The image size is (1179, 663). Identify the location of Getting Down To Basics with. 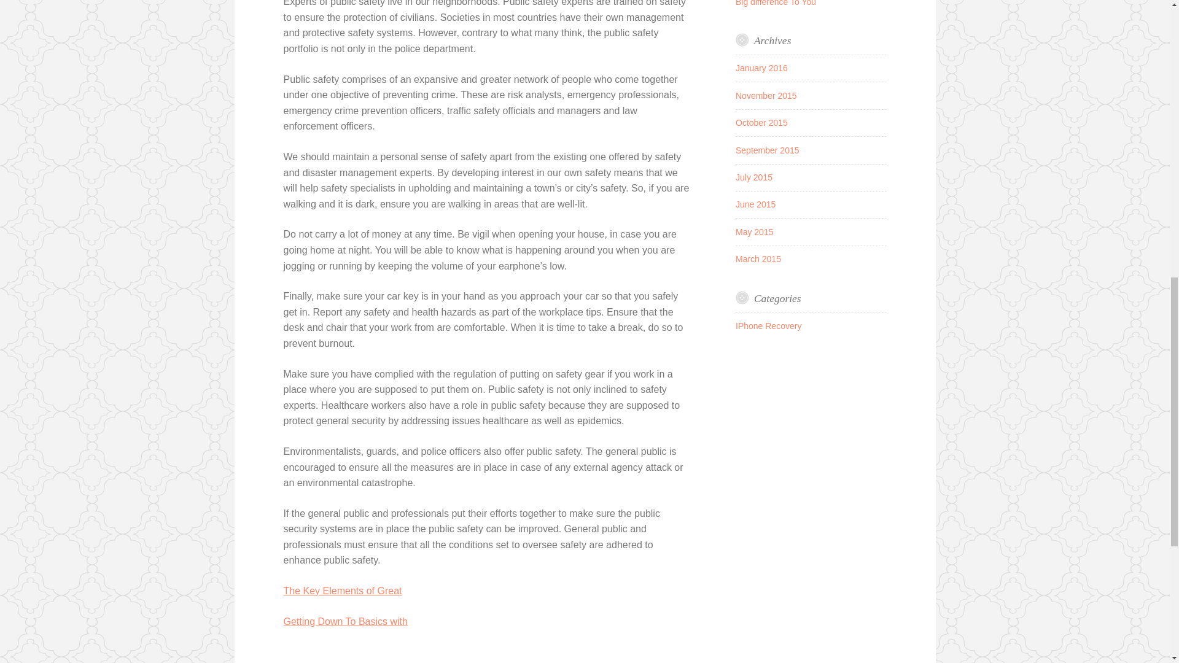
(346, 621).